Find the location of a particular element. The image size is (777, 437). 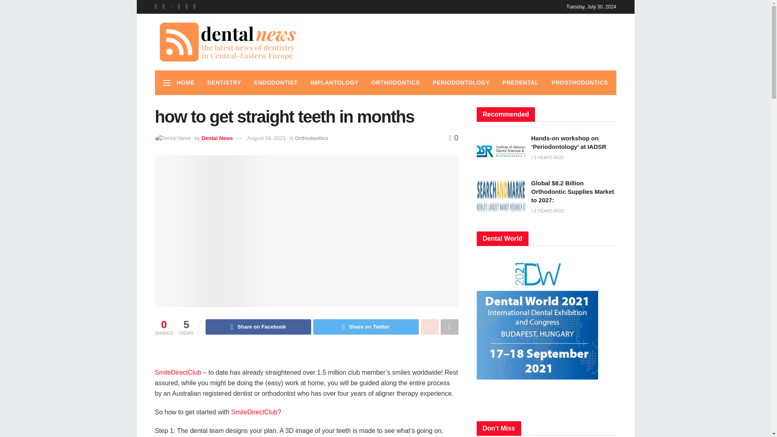

PREDENTAL is located at coordinates (520, 83).